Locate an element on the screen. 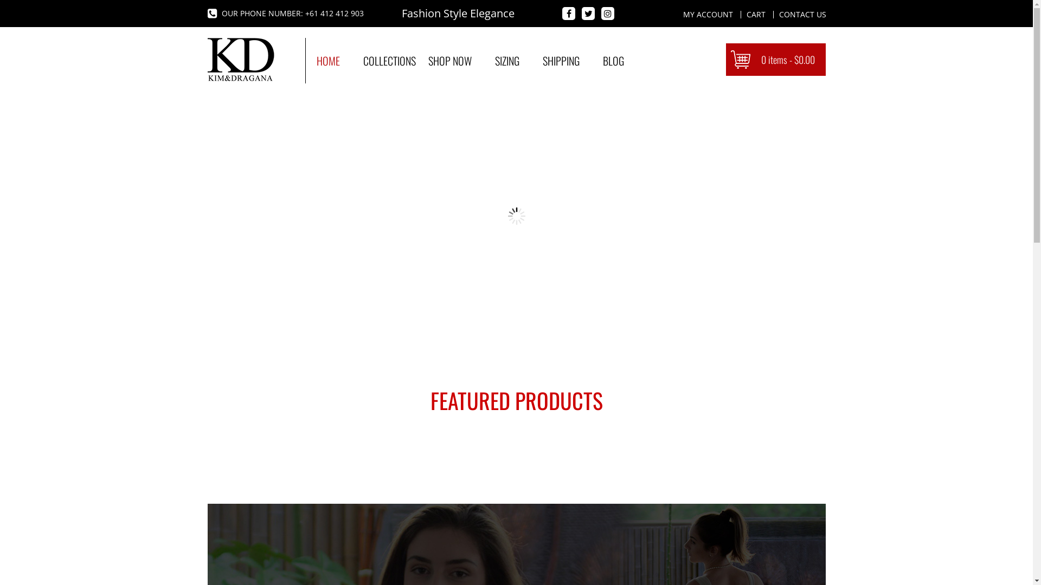 This screenshot has height=585, width=1041. CONTACT US is located at coordinates (802, 15).